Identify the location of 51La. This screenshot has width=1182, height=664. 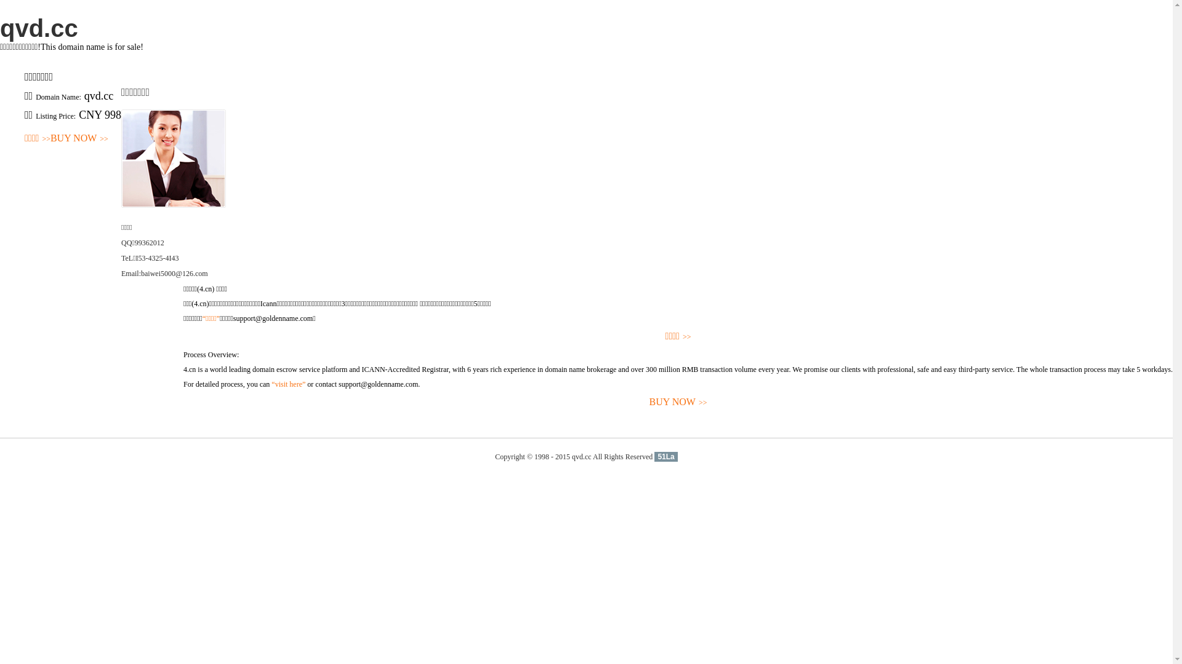
(666, 457).